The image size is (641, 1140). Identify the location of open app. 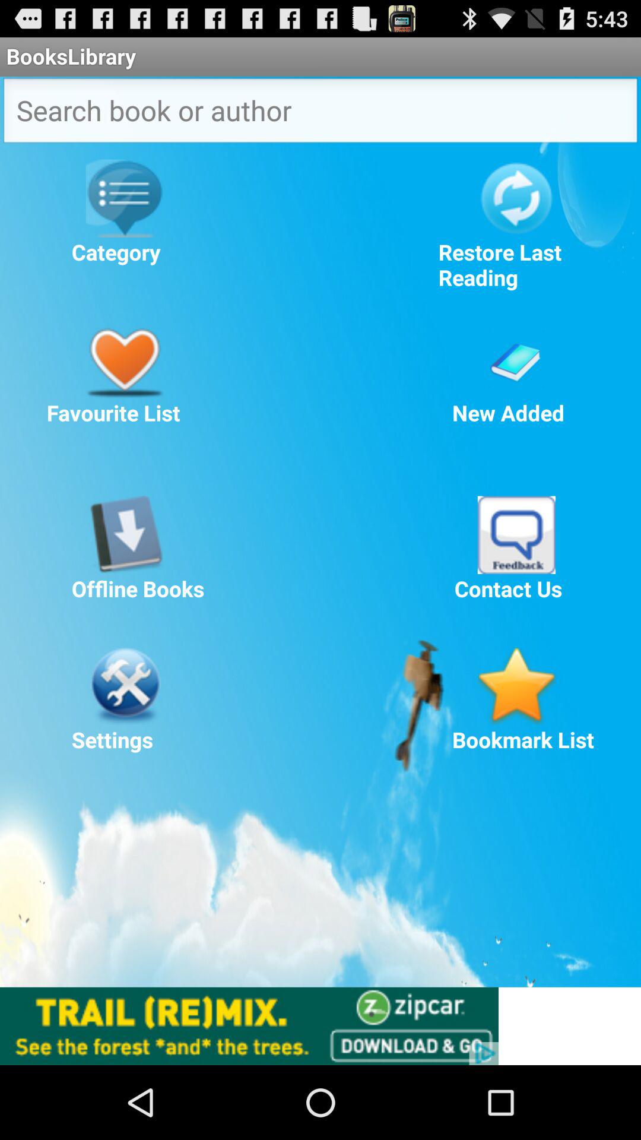
(516, 534).